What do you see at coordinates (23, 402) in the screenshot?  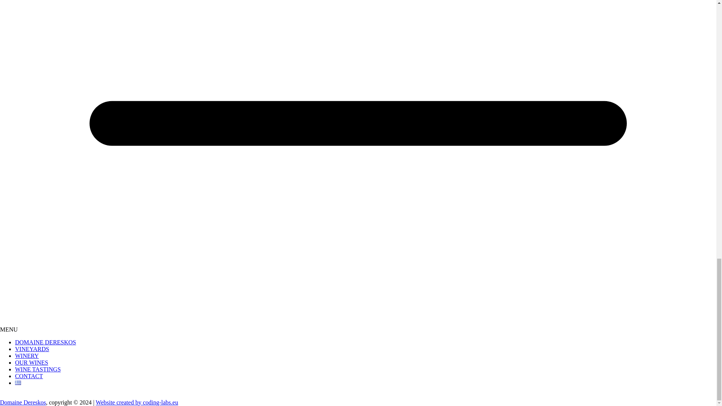 I see `Domaine Dereskos` at bounding box center [23, 402].